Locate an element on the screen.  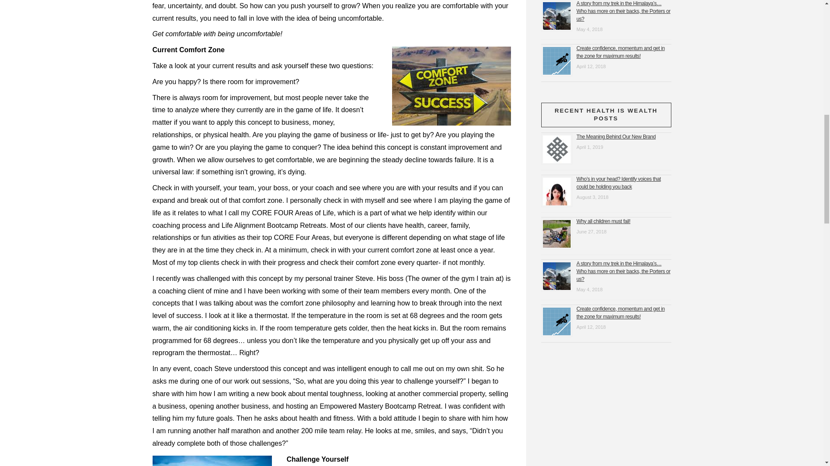
Permalink to The Meaning Behind Our New Brand is located at coordinates (616, 136).